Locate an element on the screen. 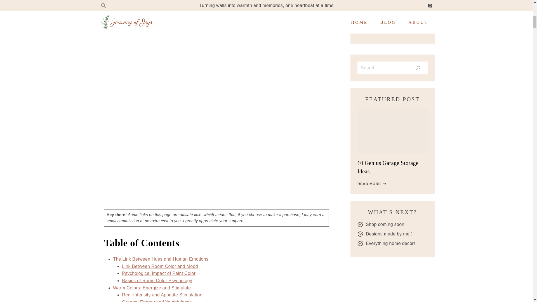 This screenshot has width=537, height=302. Red: Intensity and Appetite Stimulation is located at coordinates (162, 295).